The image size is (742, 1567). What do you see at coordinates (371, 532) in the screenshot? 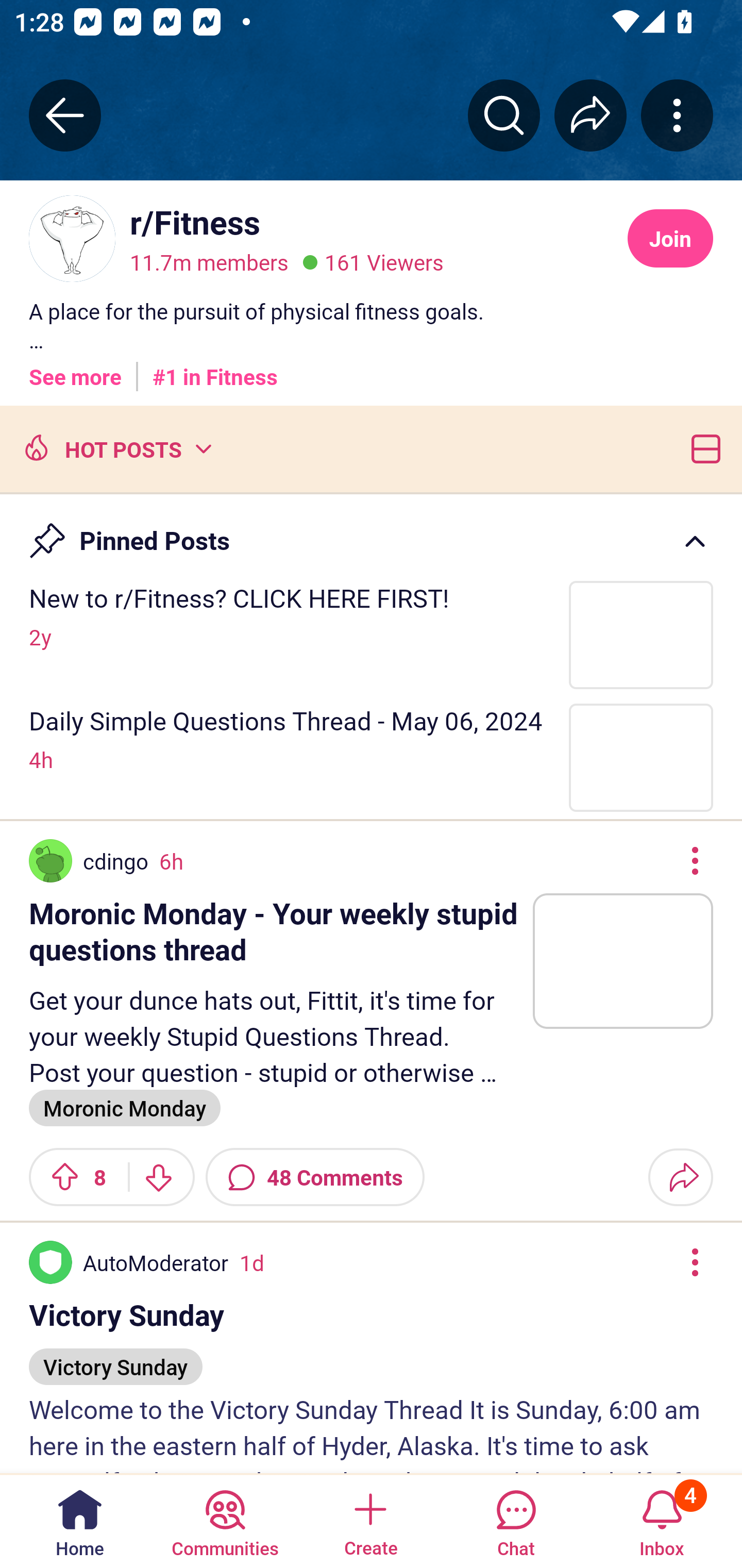
I see `Pin Pinned Posts Caret` at bounding box center [371, 532].